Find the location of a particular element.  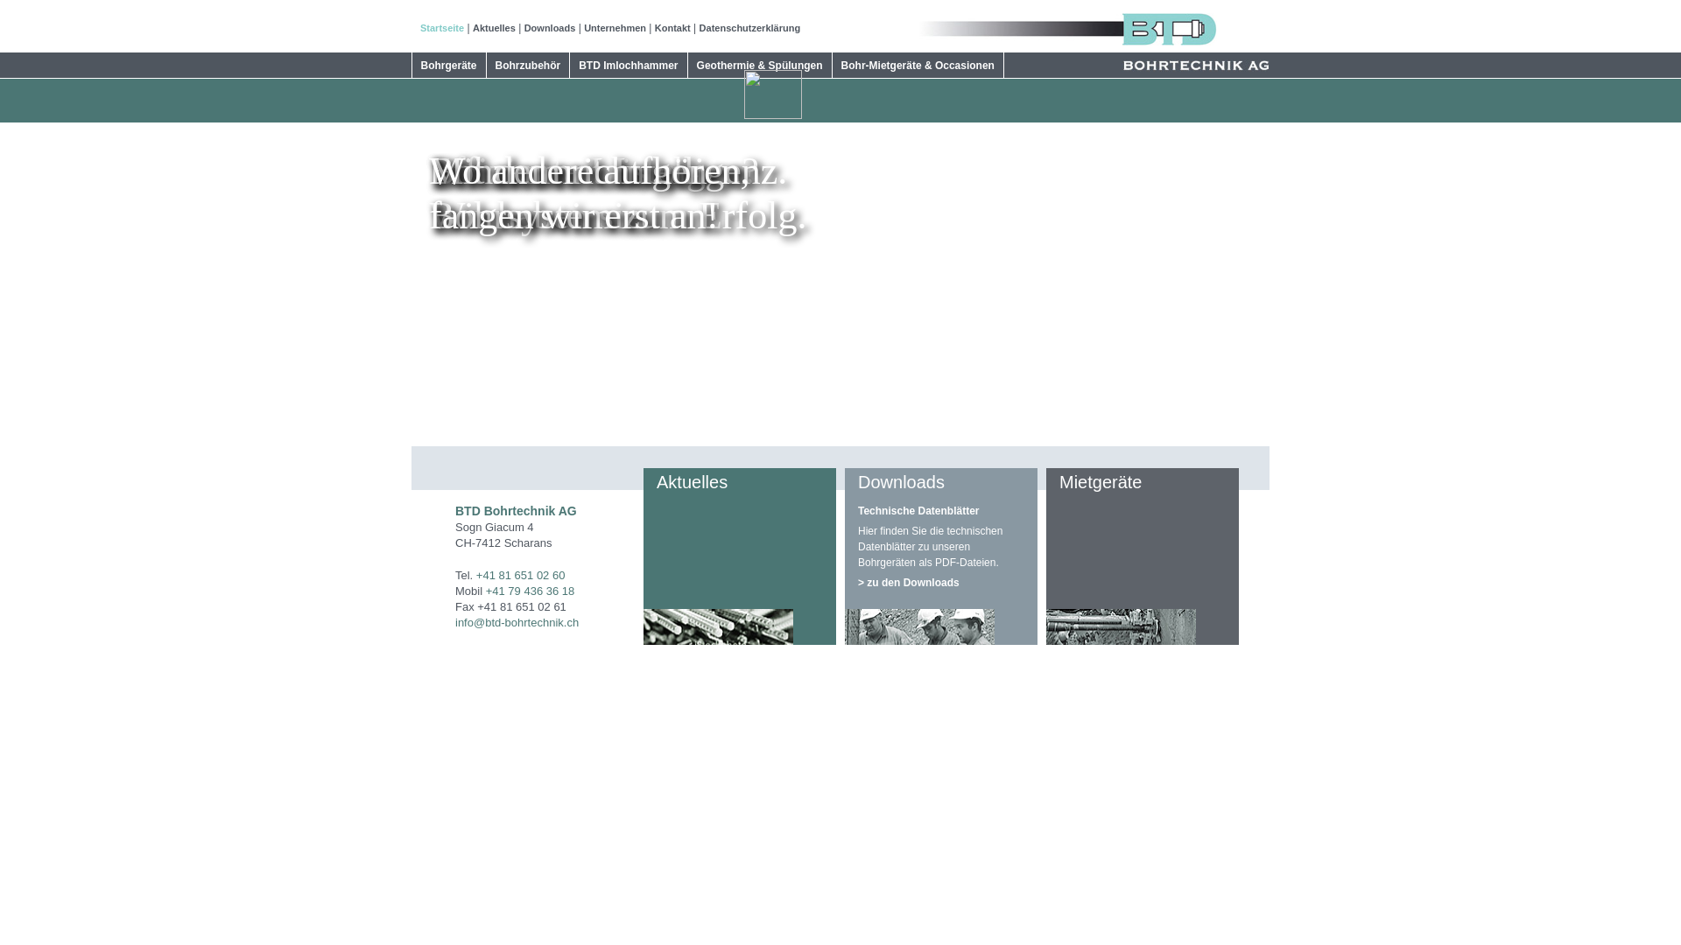

Kontakt is located at coordinates (672, 28).